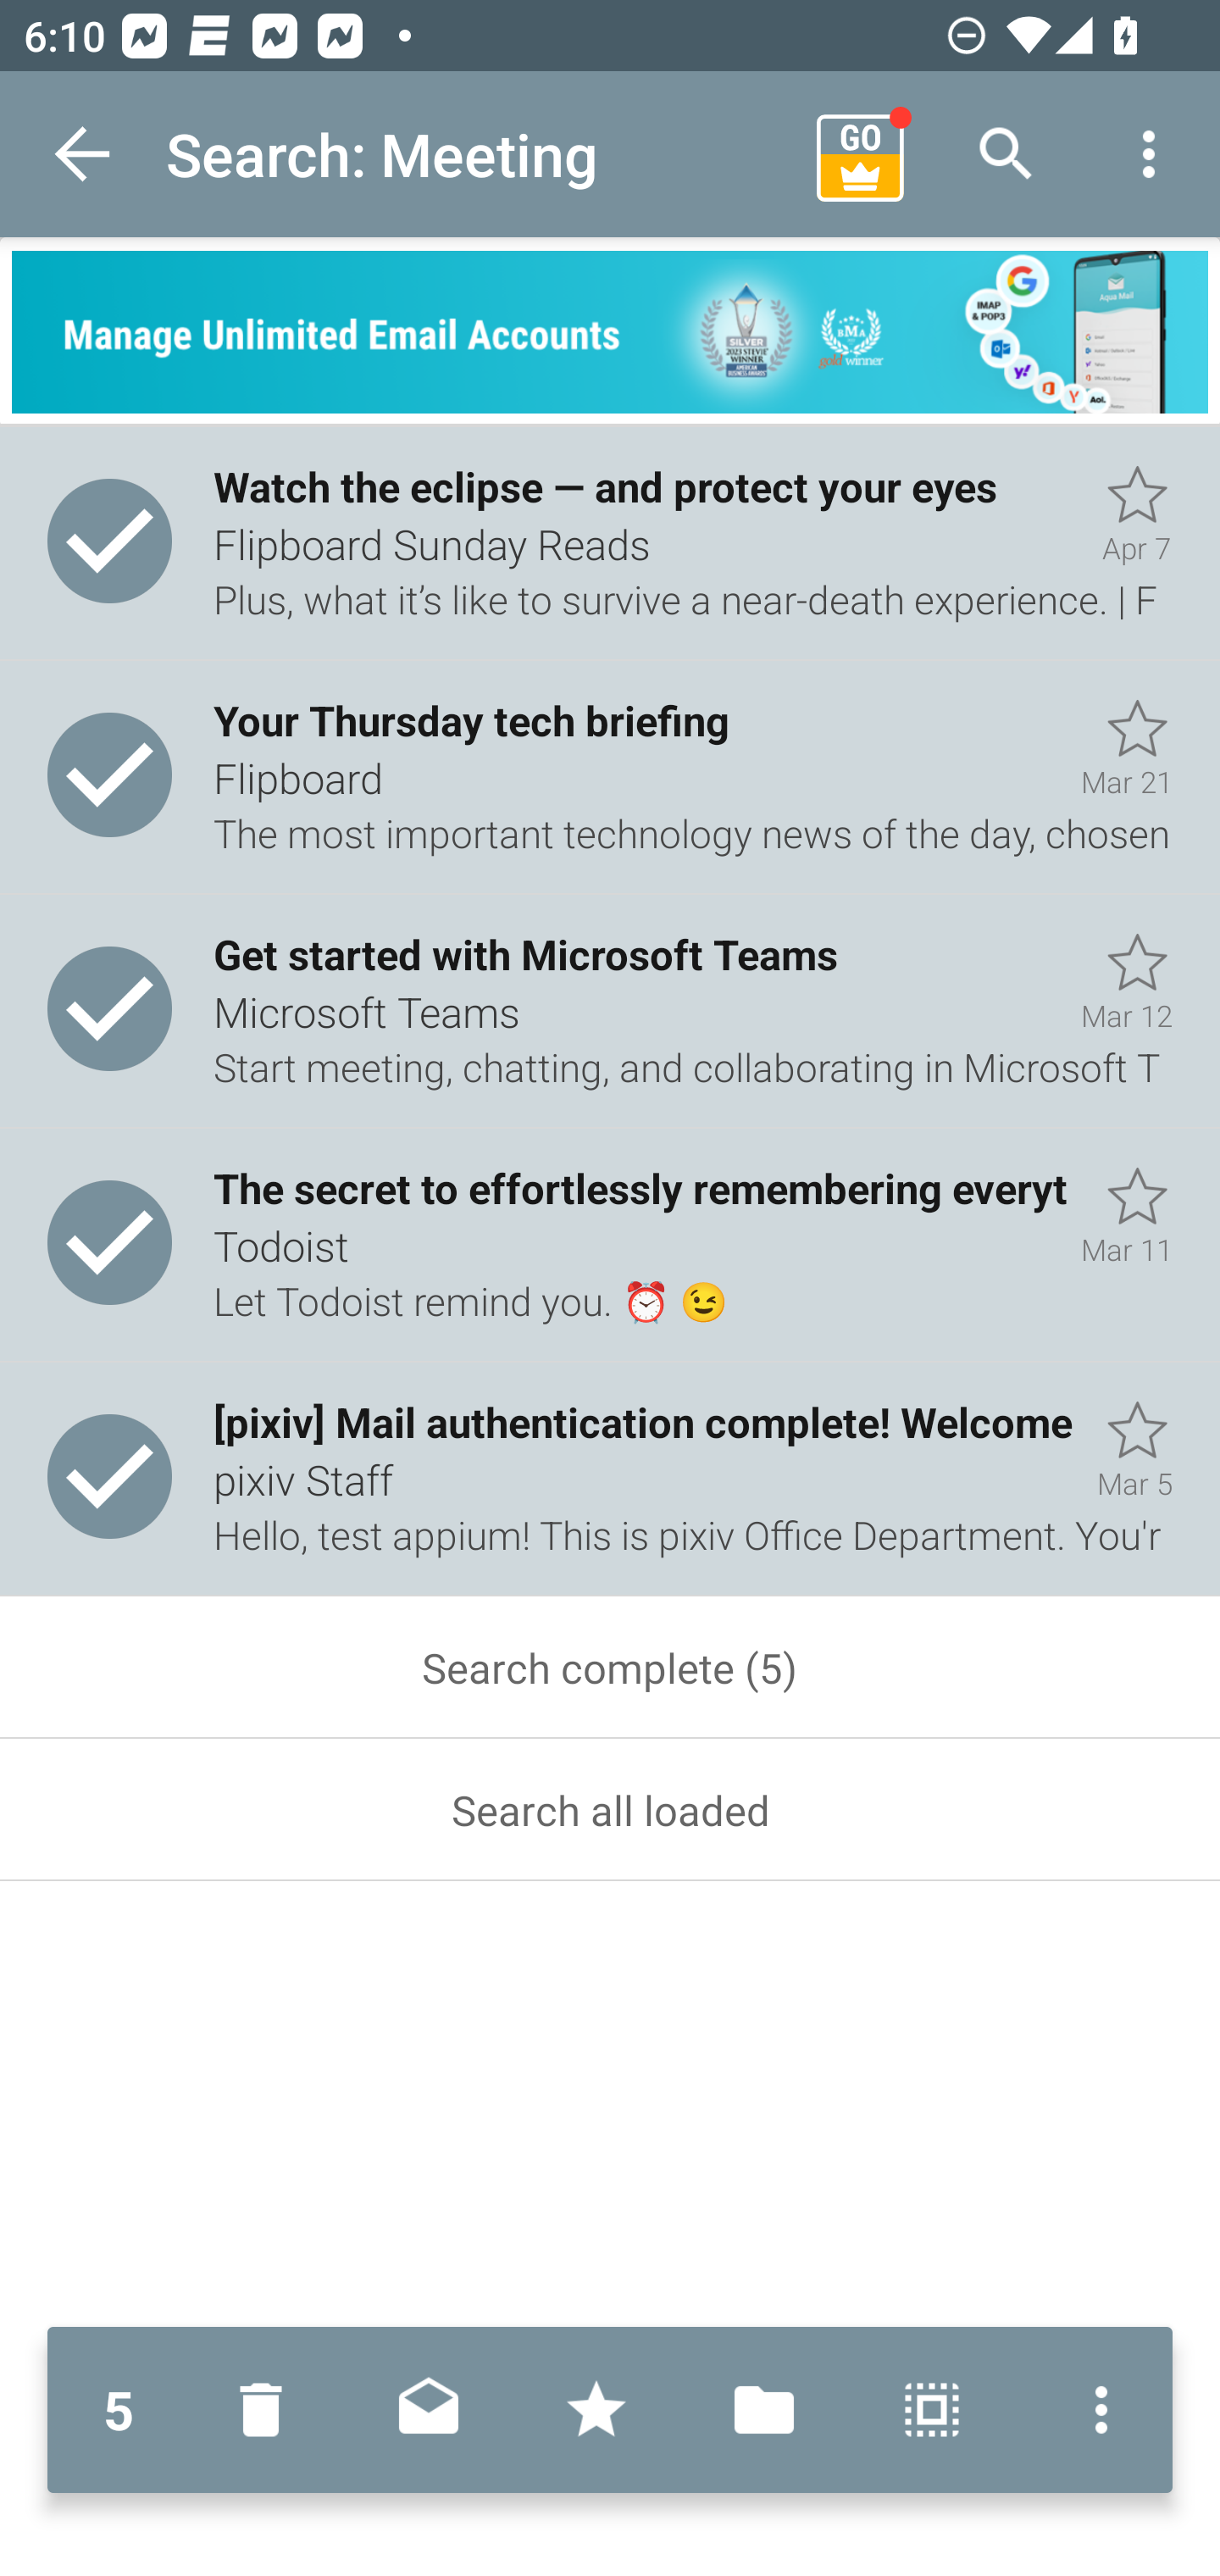  What do you see at coordinates (596, 2410) in the screenshot?
I see `Mark with stars` at bounding box center [596, 2410].